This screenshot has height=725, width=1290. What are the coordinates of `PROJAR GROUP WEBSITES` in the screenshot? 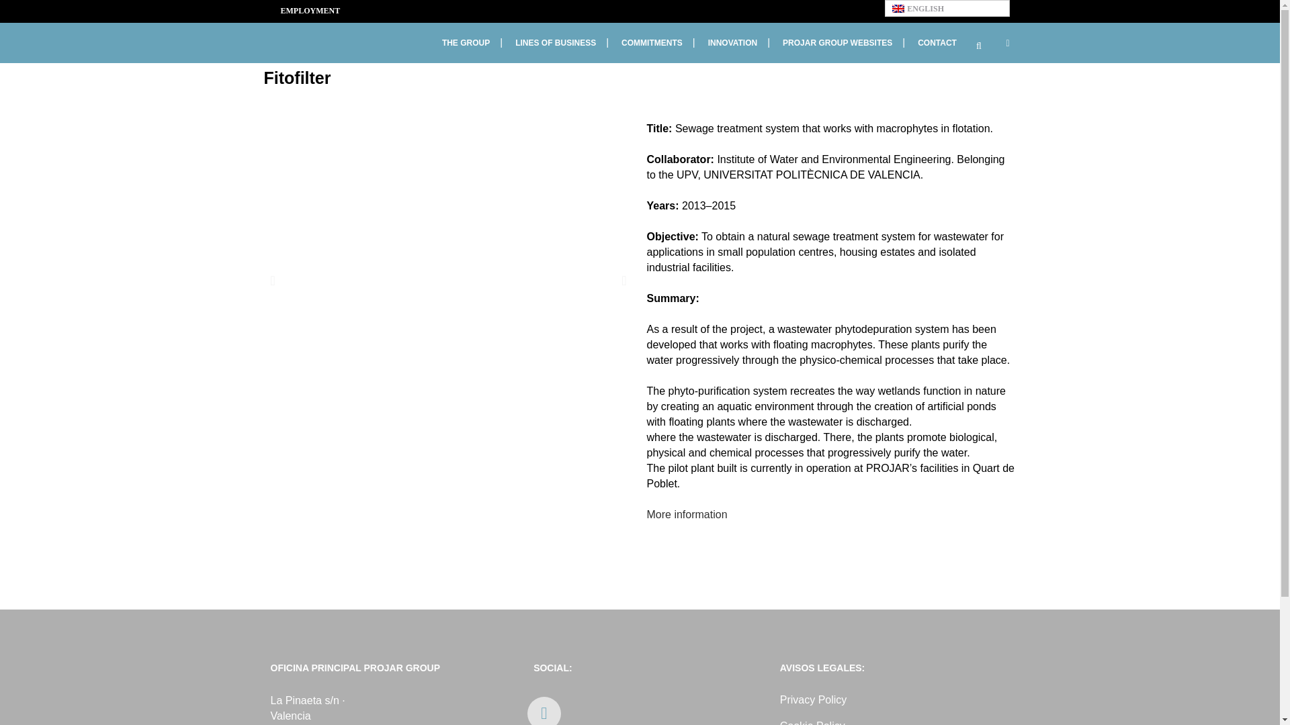 It's located at (837, 42).